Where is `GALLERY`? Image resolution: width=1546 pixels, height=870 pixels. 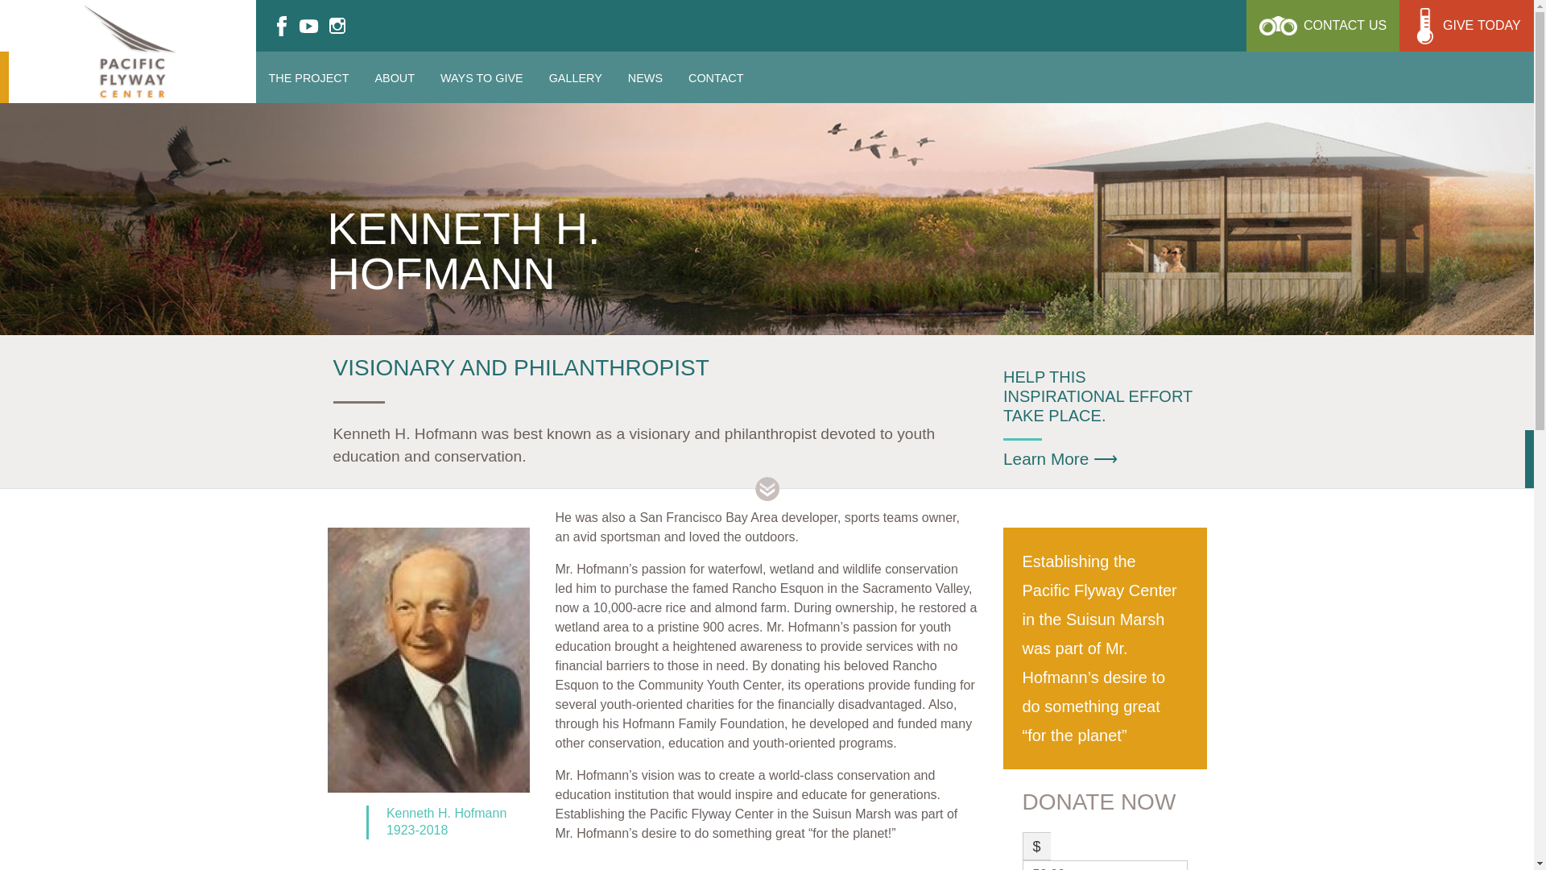
GALLERY is located at coordinates (394, 77).